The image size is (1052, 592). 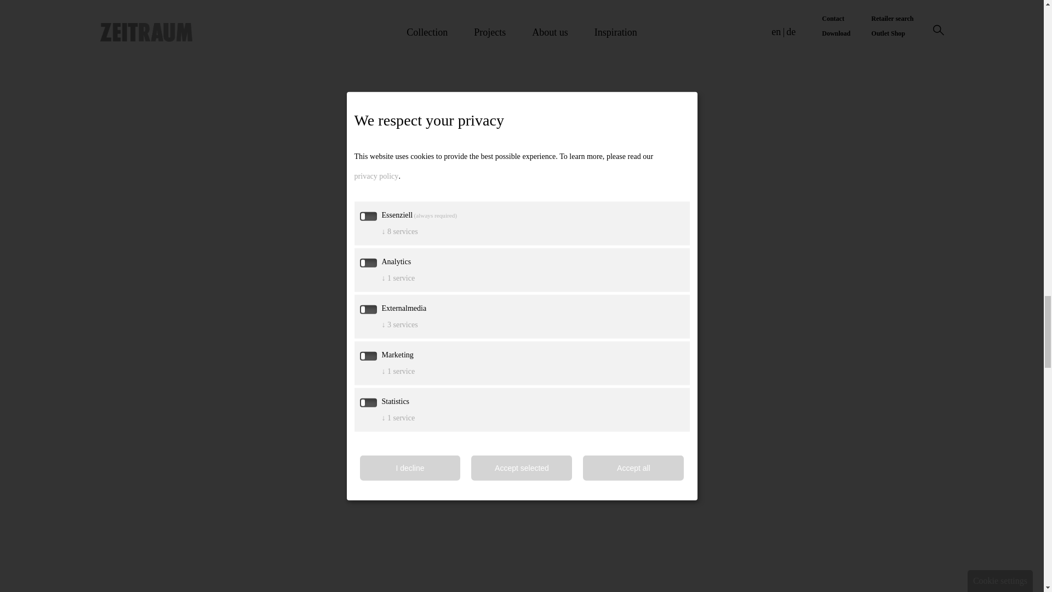 I want to click on red-church-olomouc-photo-by-kubicek-studio-zeitraum-06, so click(x=316, y=543).